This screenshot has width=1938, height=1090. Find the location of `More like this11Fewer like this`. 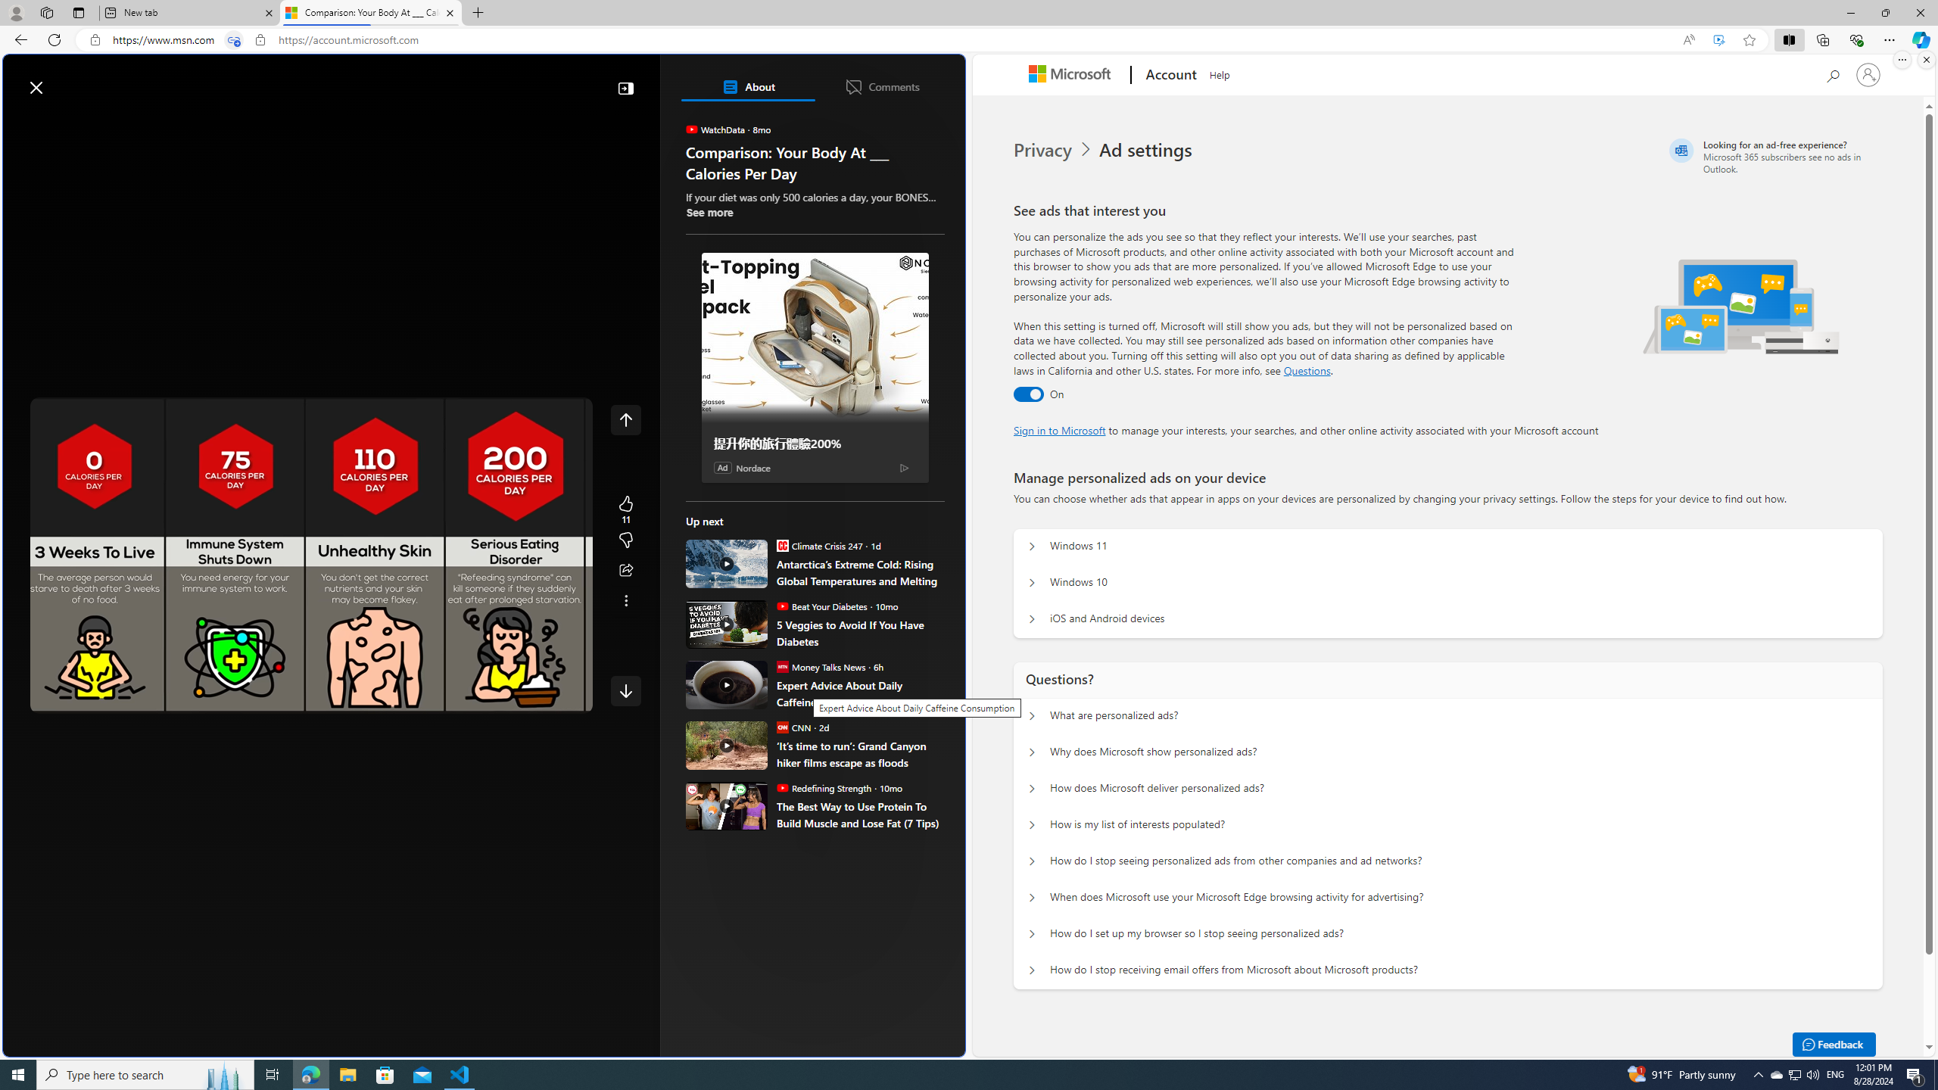

More like this11Fewer like this is located at coordinates (625, 525).